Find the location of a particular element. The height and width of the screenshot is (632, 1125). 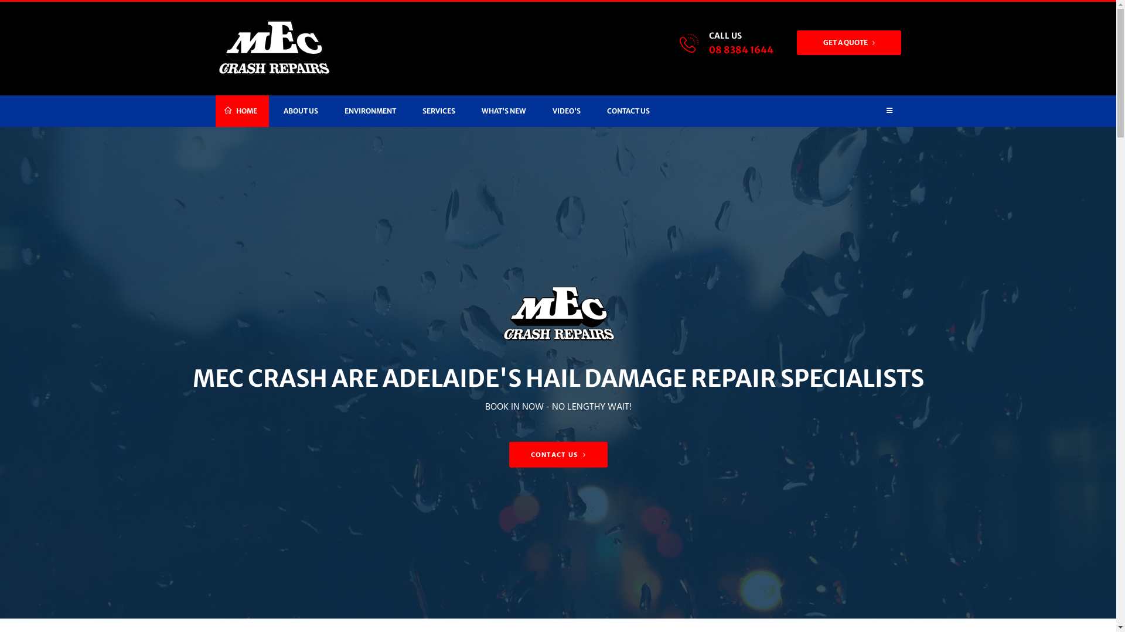

CONTACT US is located at coordinates (558, 455).